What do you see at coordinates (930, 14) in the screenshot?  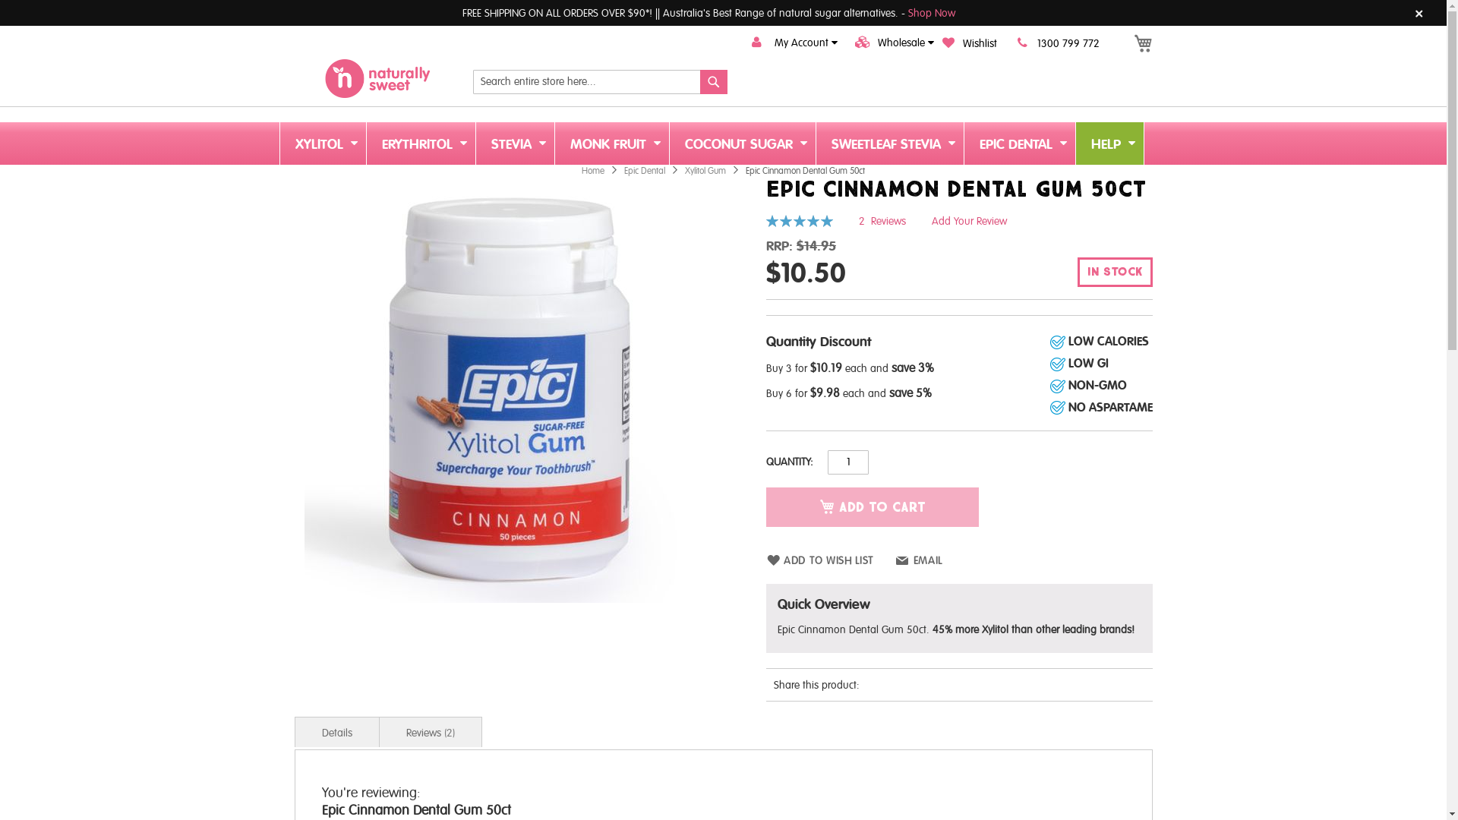 I see `Shop Now` at bounding box center [930, 14].